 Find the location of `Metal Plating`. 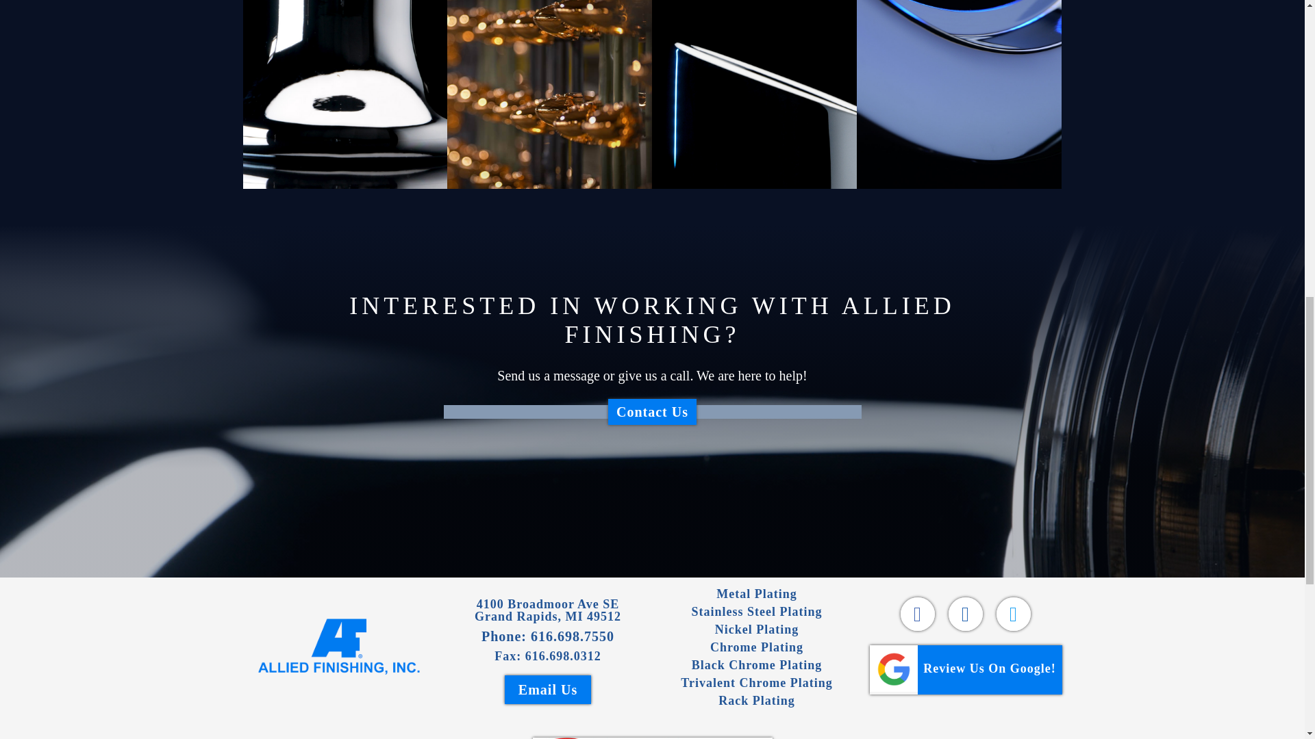

Metal Plating is located at coordinates (756, 594).